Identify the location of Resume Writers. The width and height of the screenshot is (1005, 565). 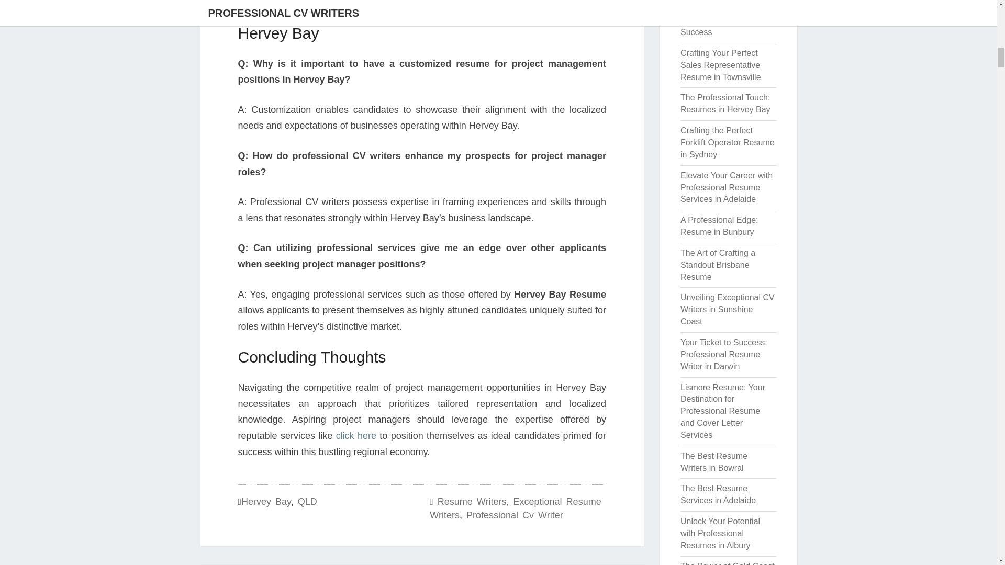
(472, 501).